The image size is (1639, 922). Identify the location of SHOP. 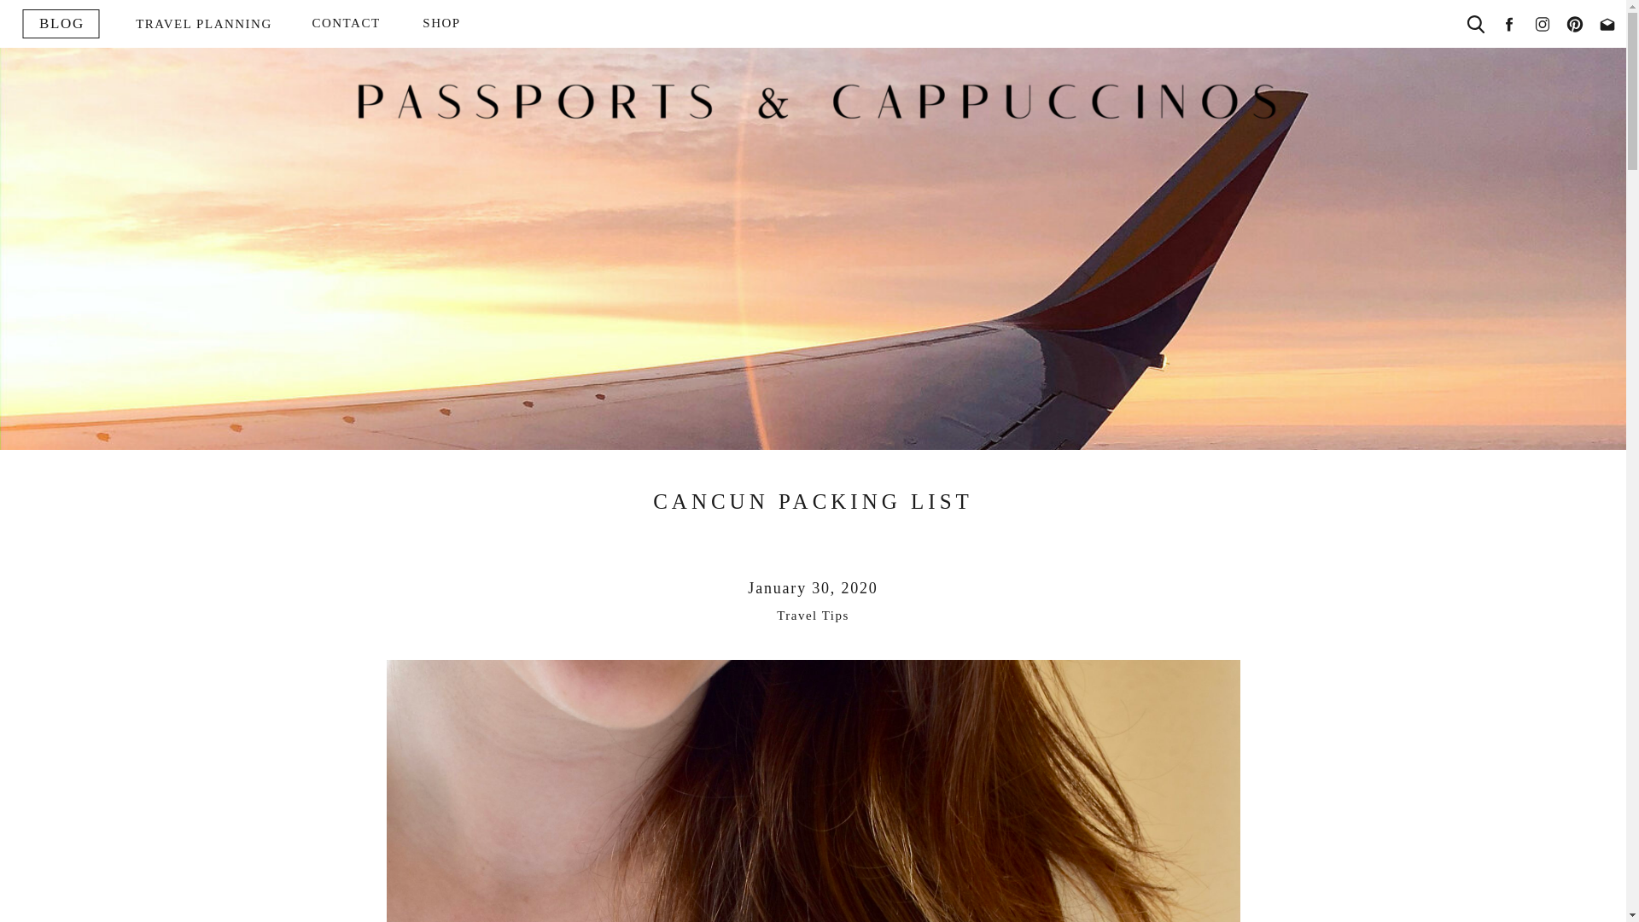
(441, 24).